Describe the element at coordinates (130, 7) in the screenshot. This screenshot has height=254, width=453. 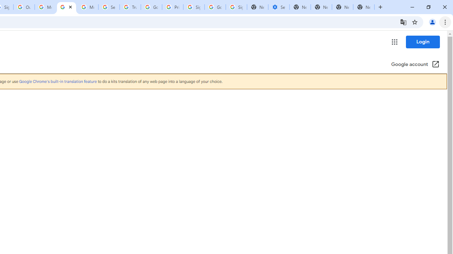
I see `Trusted Information and Content - Google Safety Center` at that location.